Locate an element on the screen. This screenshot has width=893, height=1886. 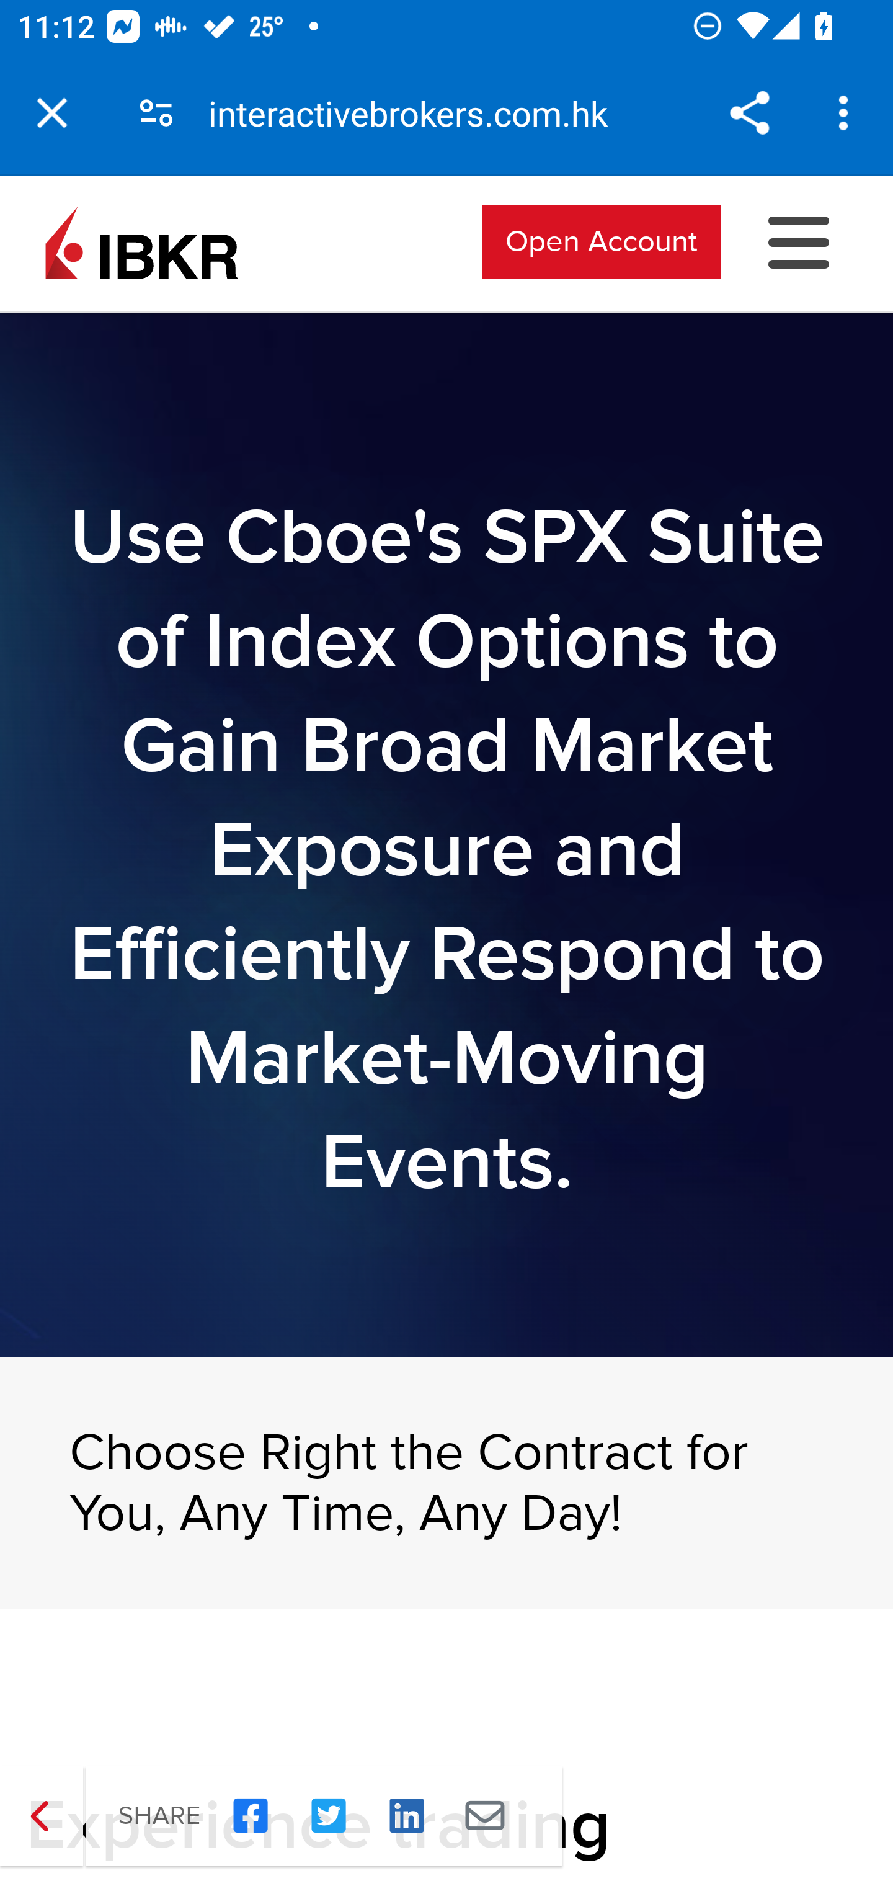
Interactive Brokers Home is located at coordinates (141, 241).